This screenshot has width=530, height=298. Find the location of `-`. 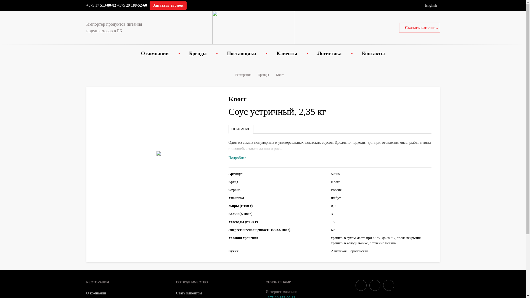

- is located at coordinates (112, 6).